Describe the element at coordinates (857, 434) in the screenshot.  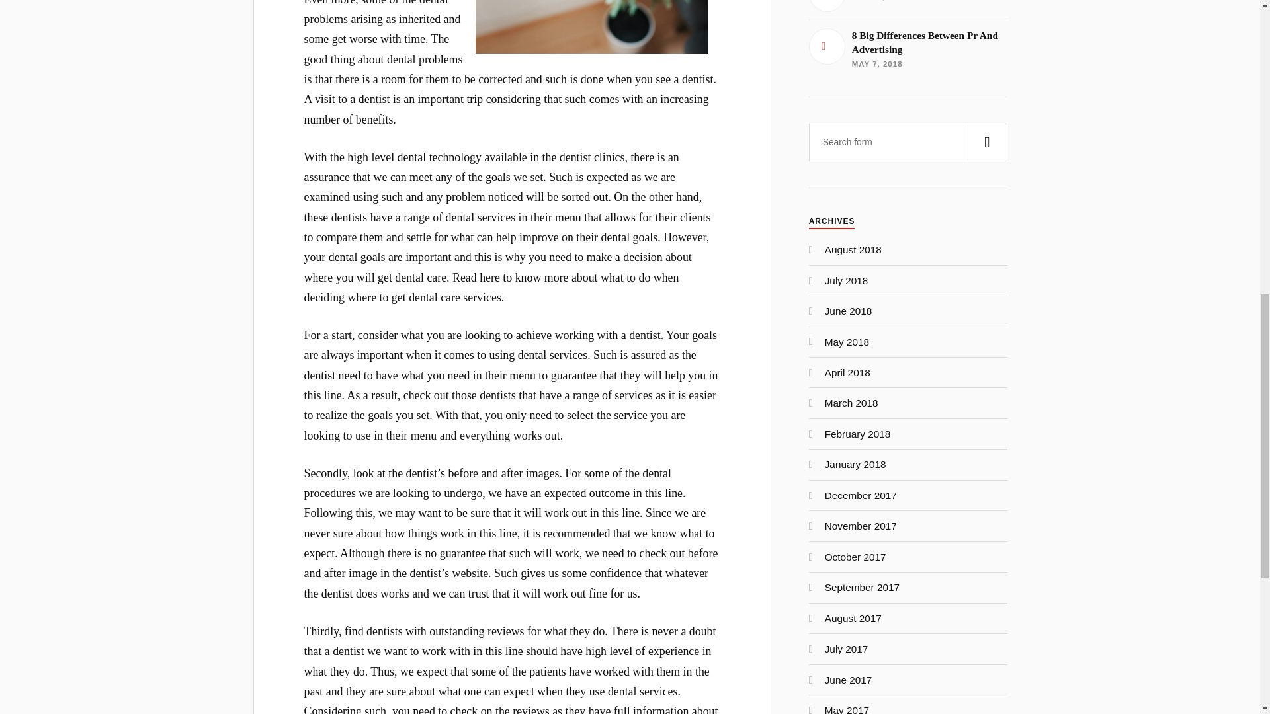
I see `July 2018` at that location.